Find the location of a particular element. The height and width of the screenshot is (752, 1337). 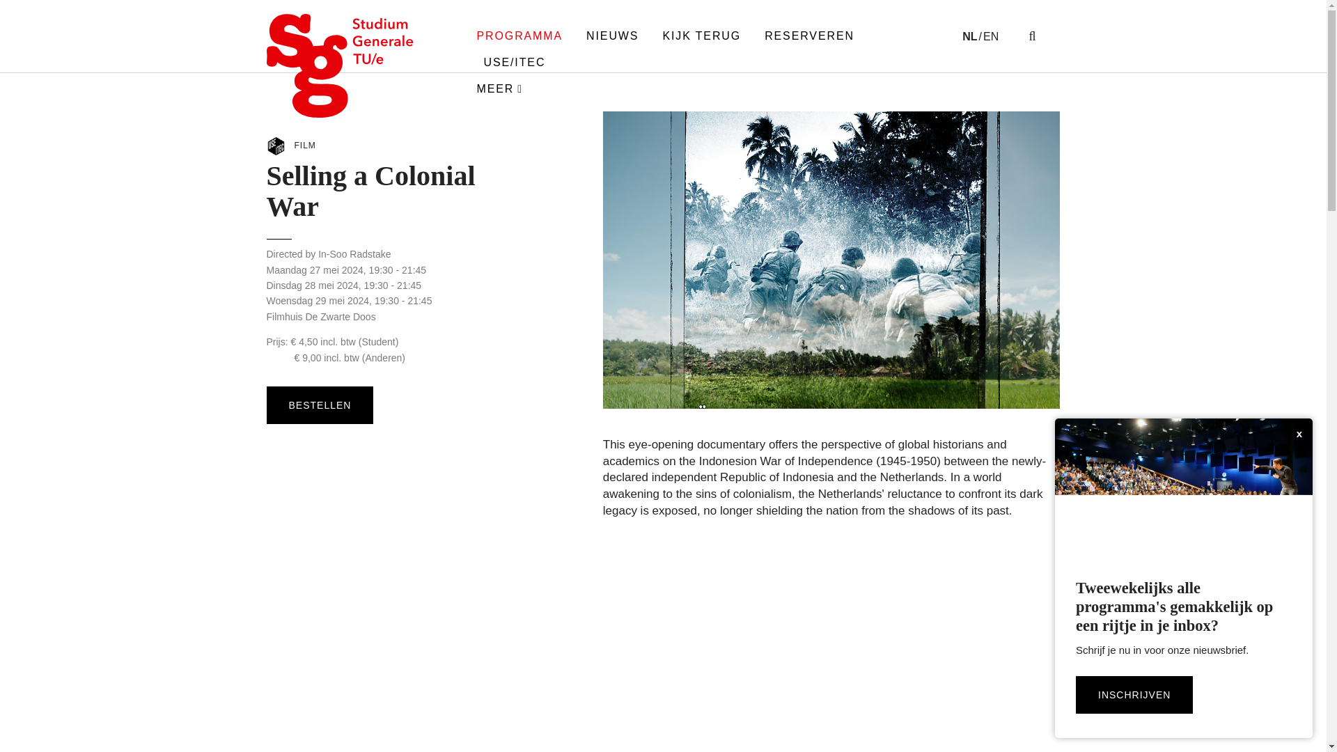

NIEUWS is located at coordinates (612, 36).